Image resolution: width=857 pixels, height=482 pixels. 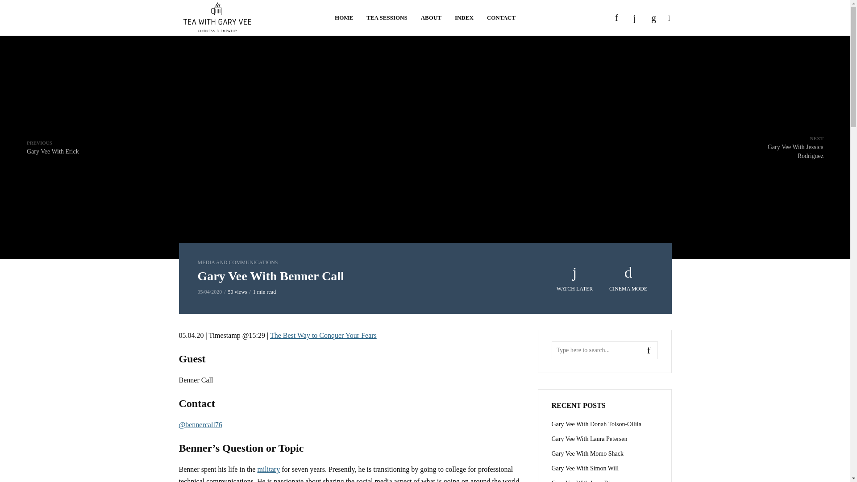 I want to click on MEDIA AND COMMUNICATIONS, so click(x=464, y=18).